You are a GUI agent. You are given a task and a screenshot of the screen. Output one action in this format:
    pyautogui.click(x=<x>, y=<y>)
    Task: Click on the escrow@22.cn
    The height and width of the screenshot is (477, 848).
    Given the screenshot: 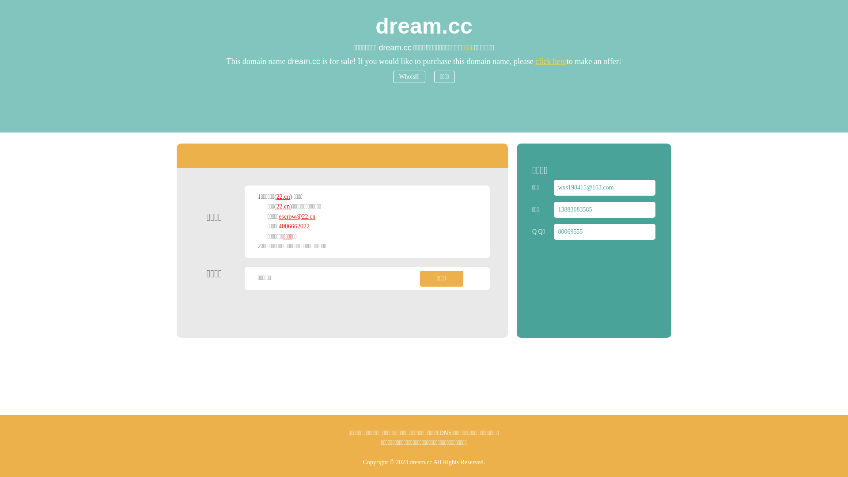 What is the action you would take?
    pyautogui.click(x=297, y=216)
    